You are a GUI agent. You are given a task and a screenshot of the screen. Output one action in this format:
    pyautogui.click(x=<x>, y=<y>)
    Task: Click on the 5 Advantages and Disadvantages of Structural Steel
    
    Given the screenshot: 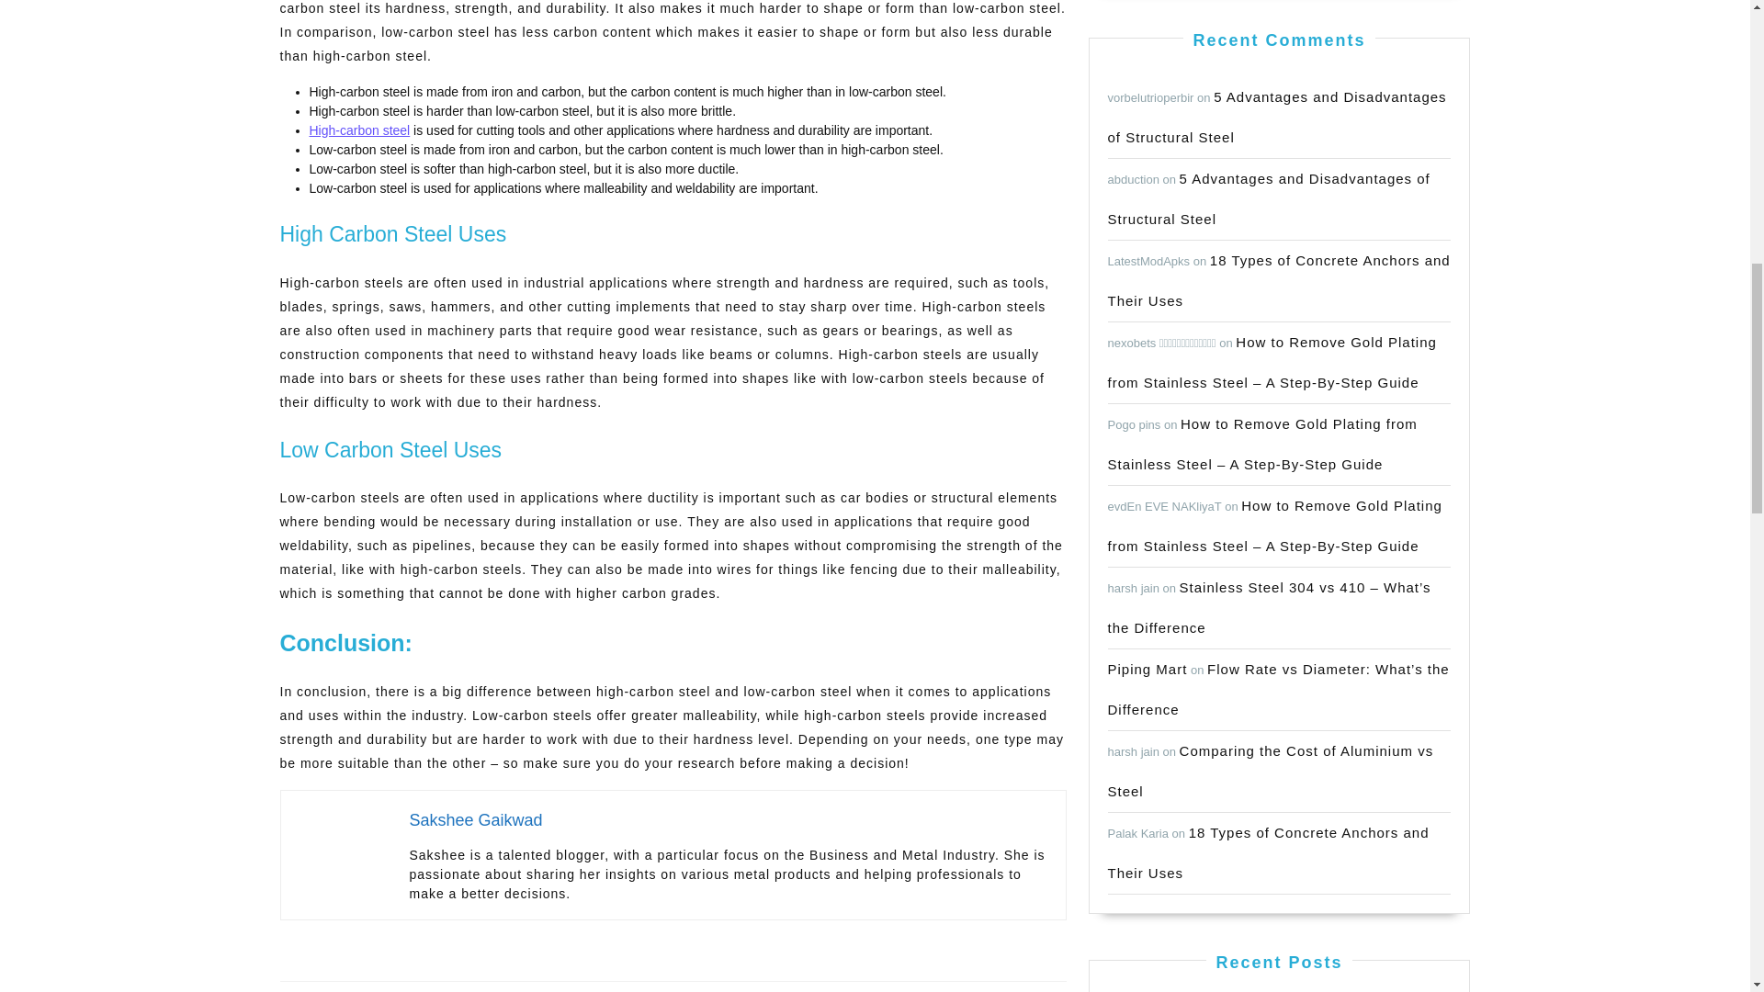 What is the action you would take?
    pyautogui.click(x=358, y=130)
    